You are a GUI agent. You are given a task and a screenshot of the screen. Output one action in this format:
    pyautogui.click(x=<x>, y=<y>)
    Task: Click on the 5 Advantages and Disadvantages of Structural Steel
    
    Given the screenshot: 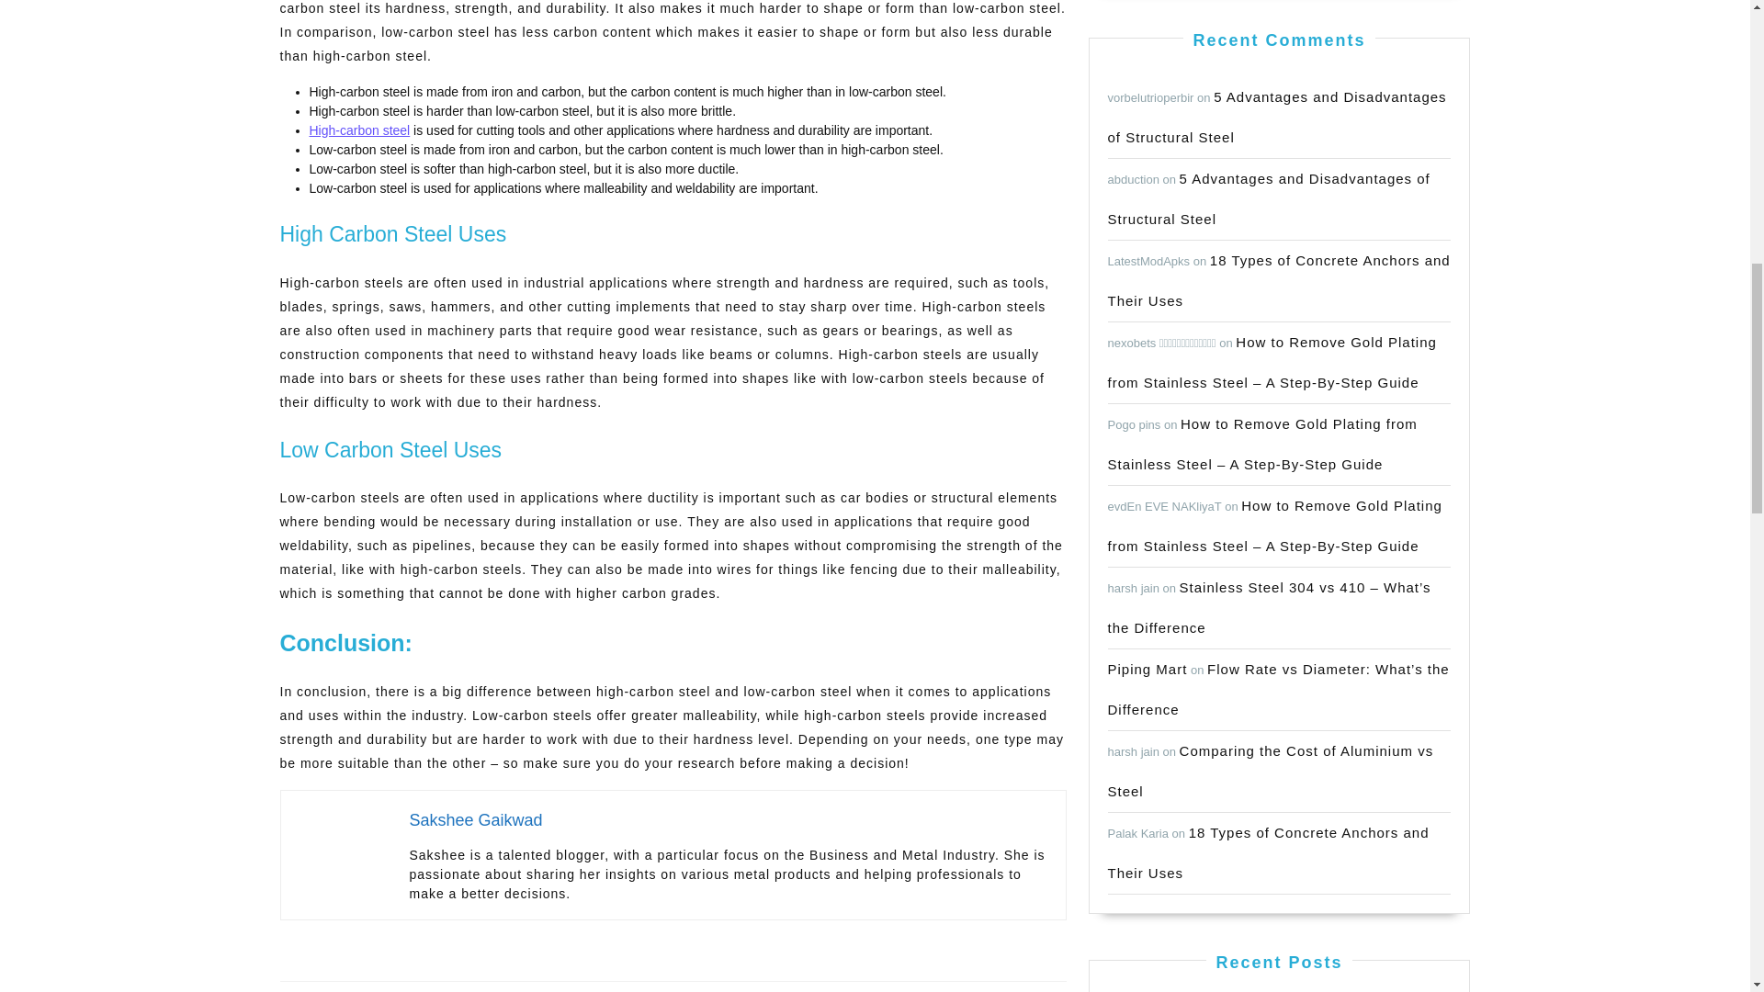 What is the action you would take?
    pyautogui.click(x=358, y=130)
    